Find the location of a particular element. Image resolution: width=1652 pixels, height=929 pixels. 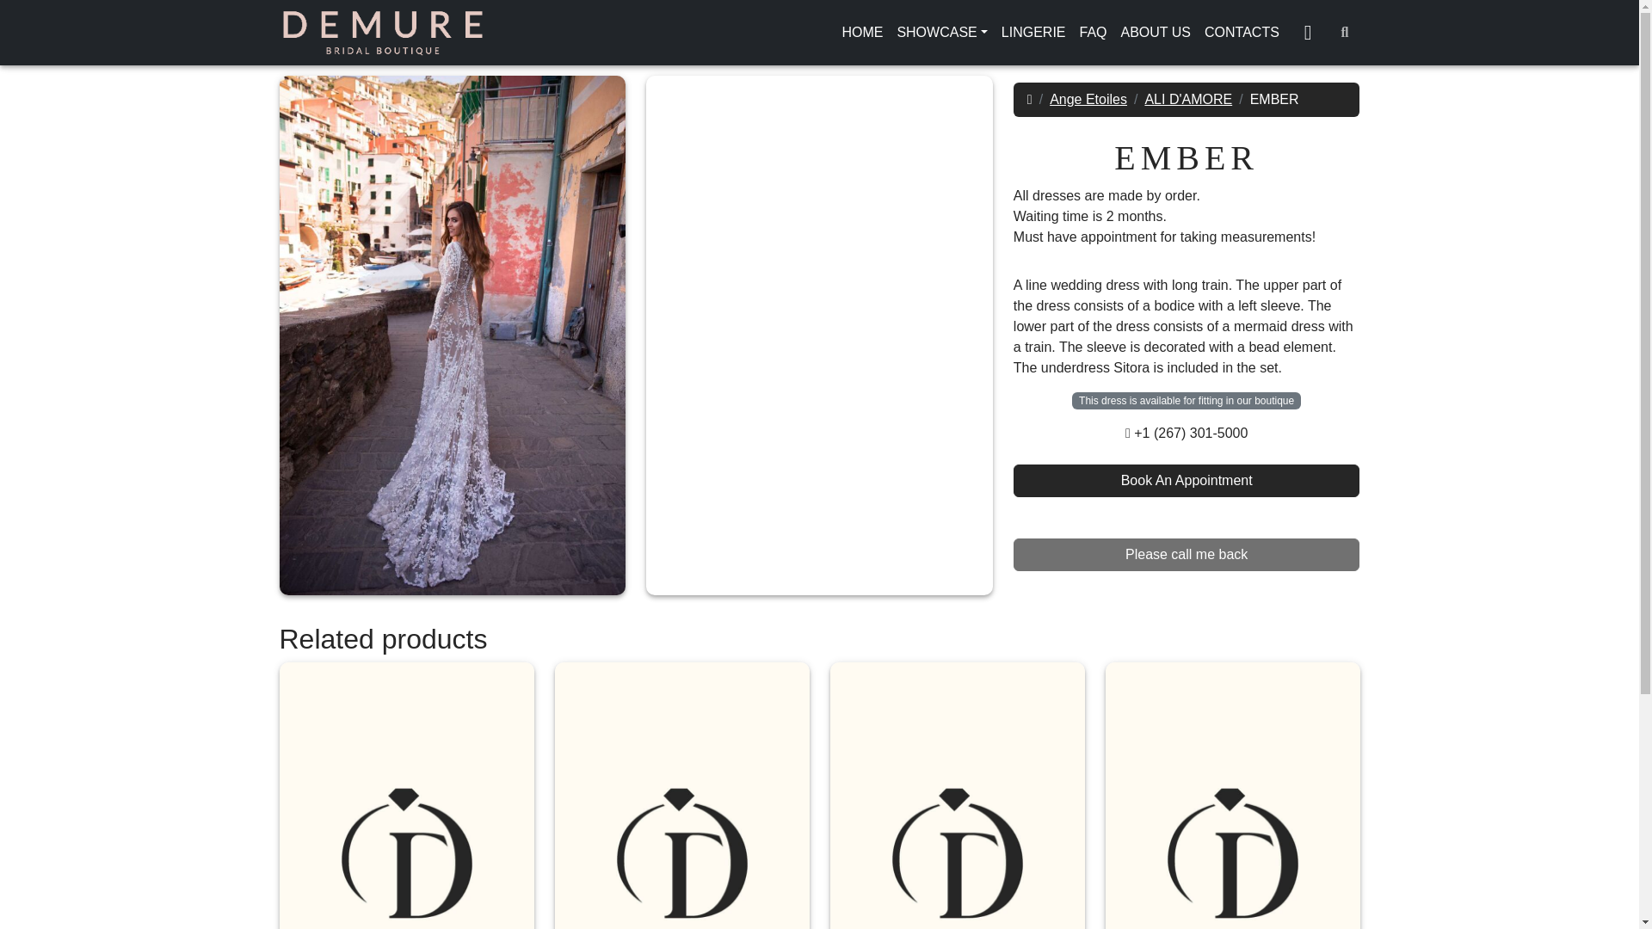

Please call me back is located at coordinates (1187, 555).